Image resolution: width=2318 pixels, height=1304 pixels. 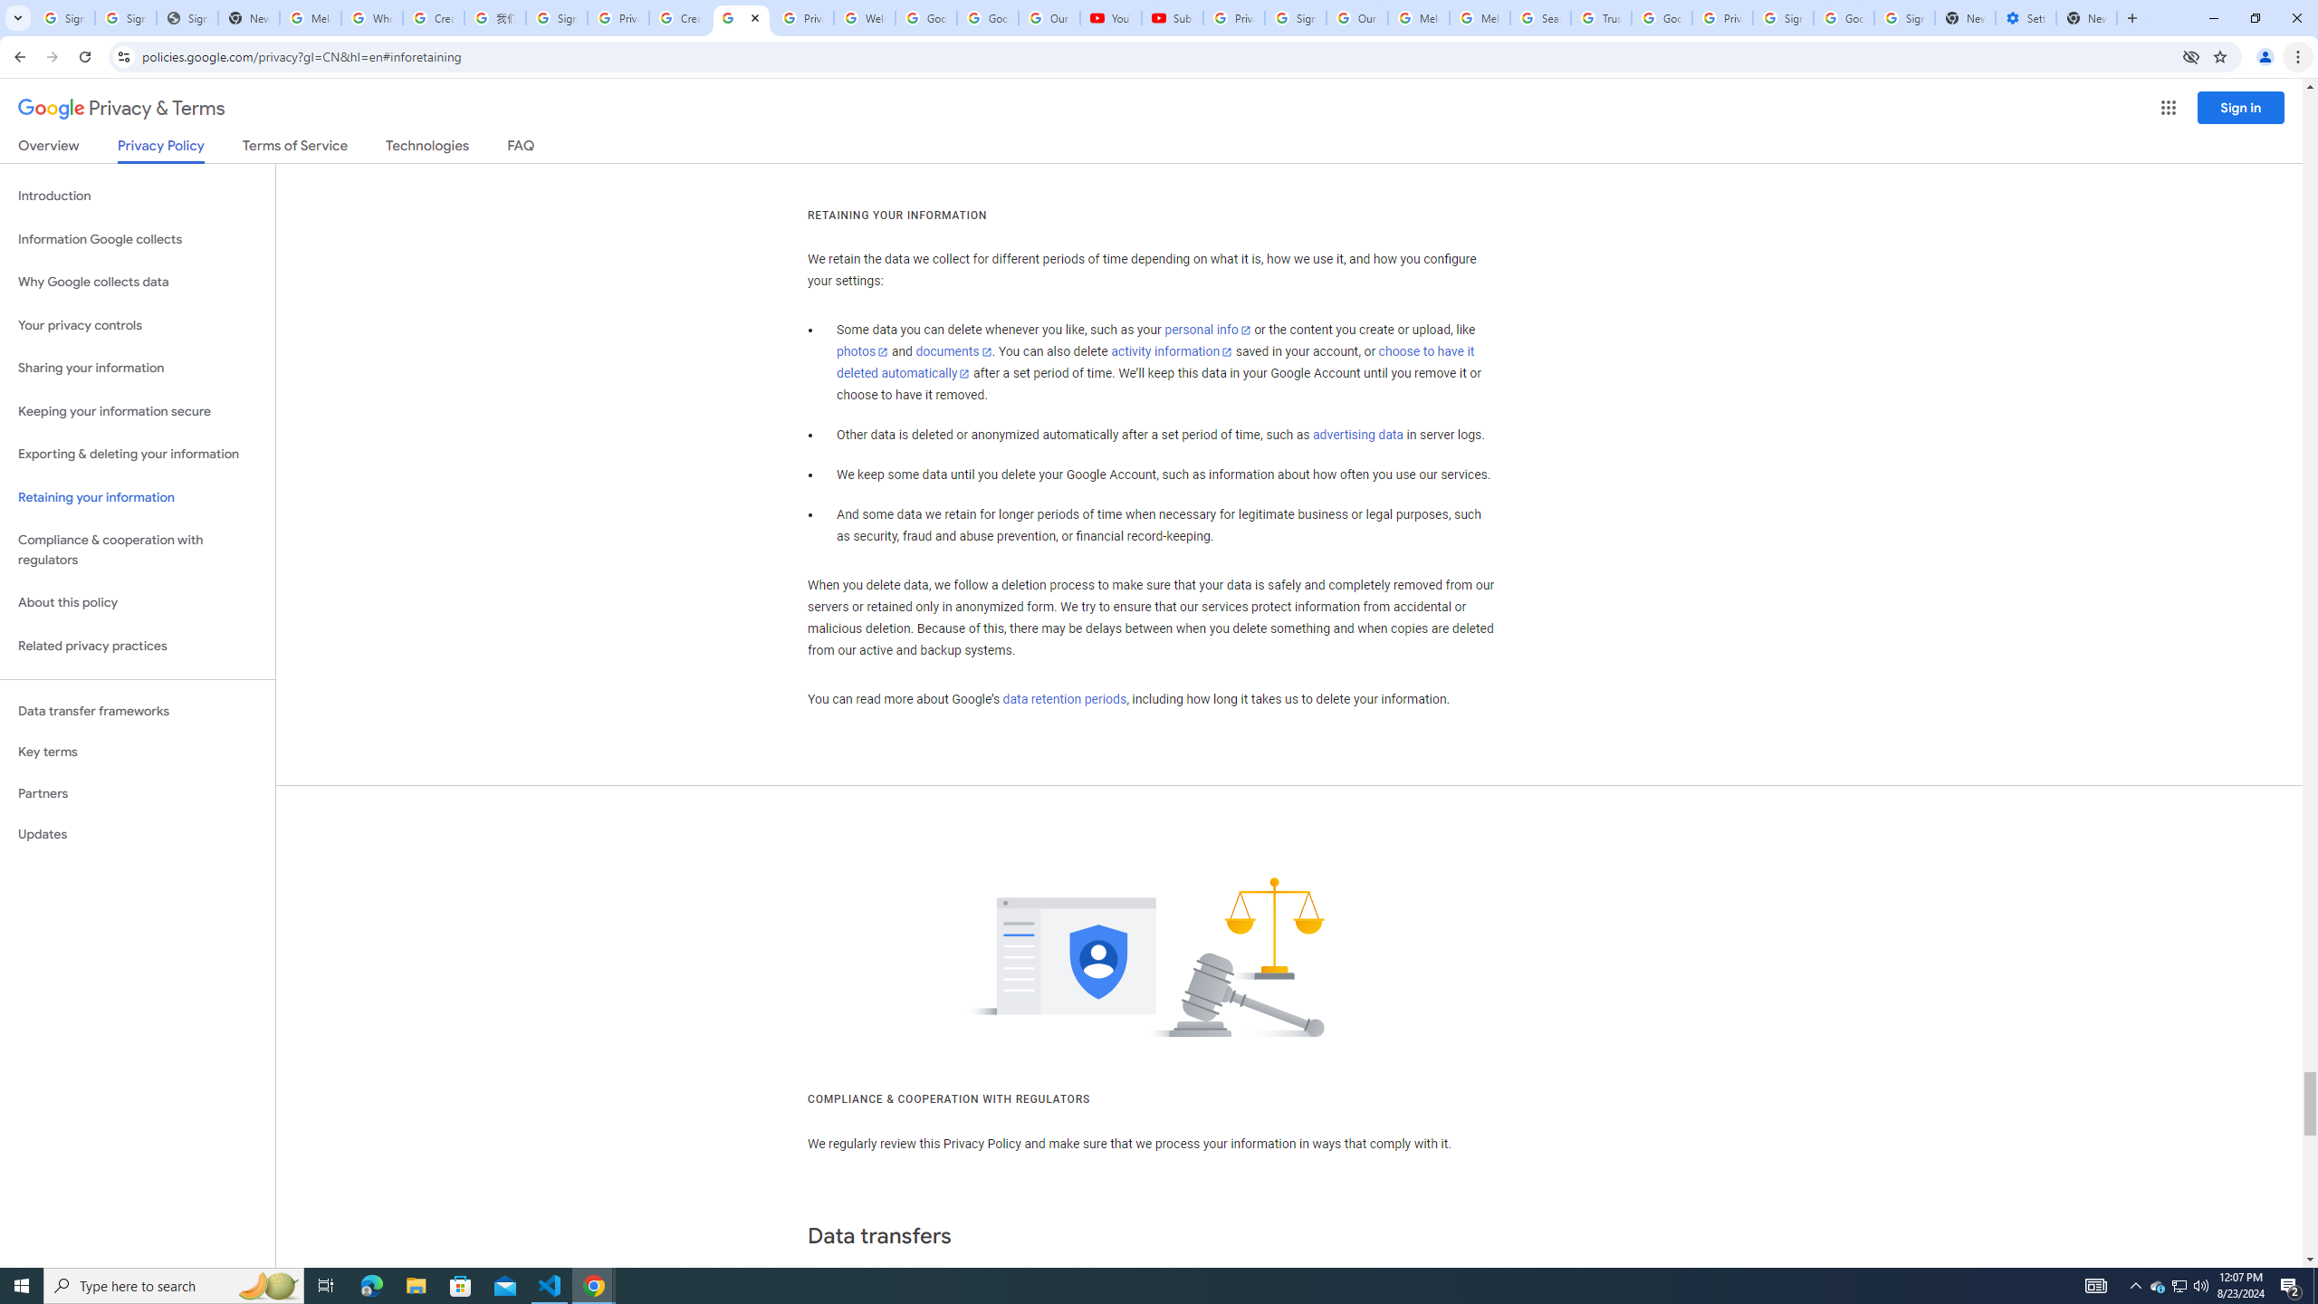 I want to click on Sign In - USA TODAY, so click(x=187, y=18).